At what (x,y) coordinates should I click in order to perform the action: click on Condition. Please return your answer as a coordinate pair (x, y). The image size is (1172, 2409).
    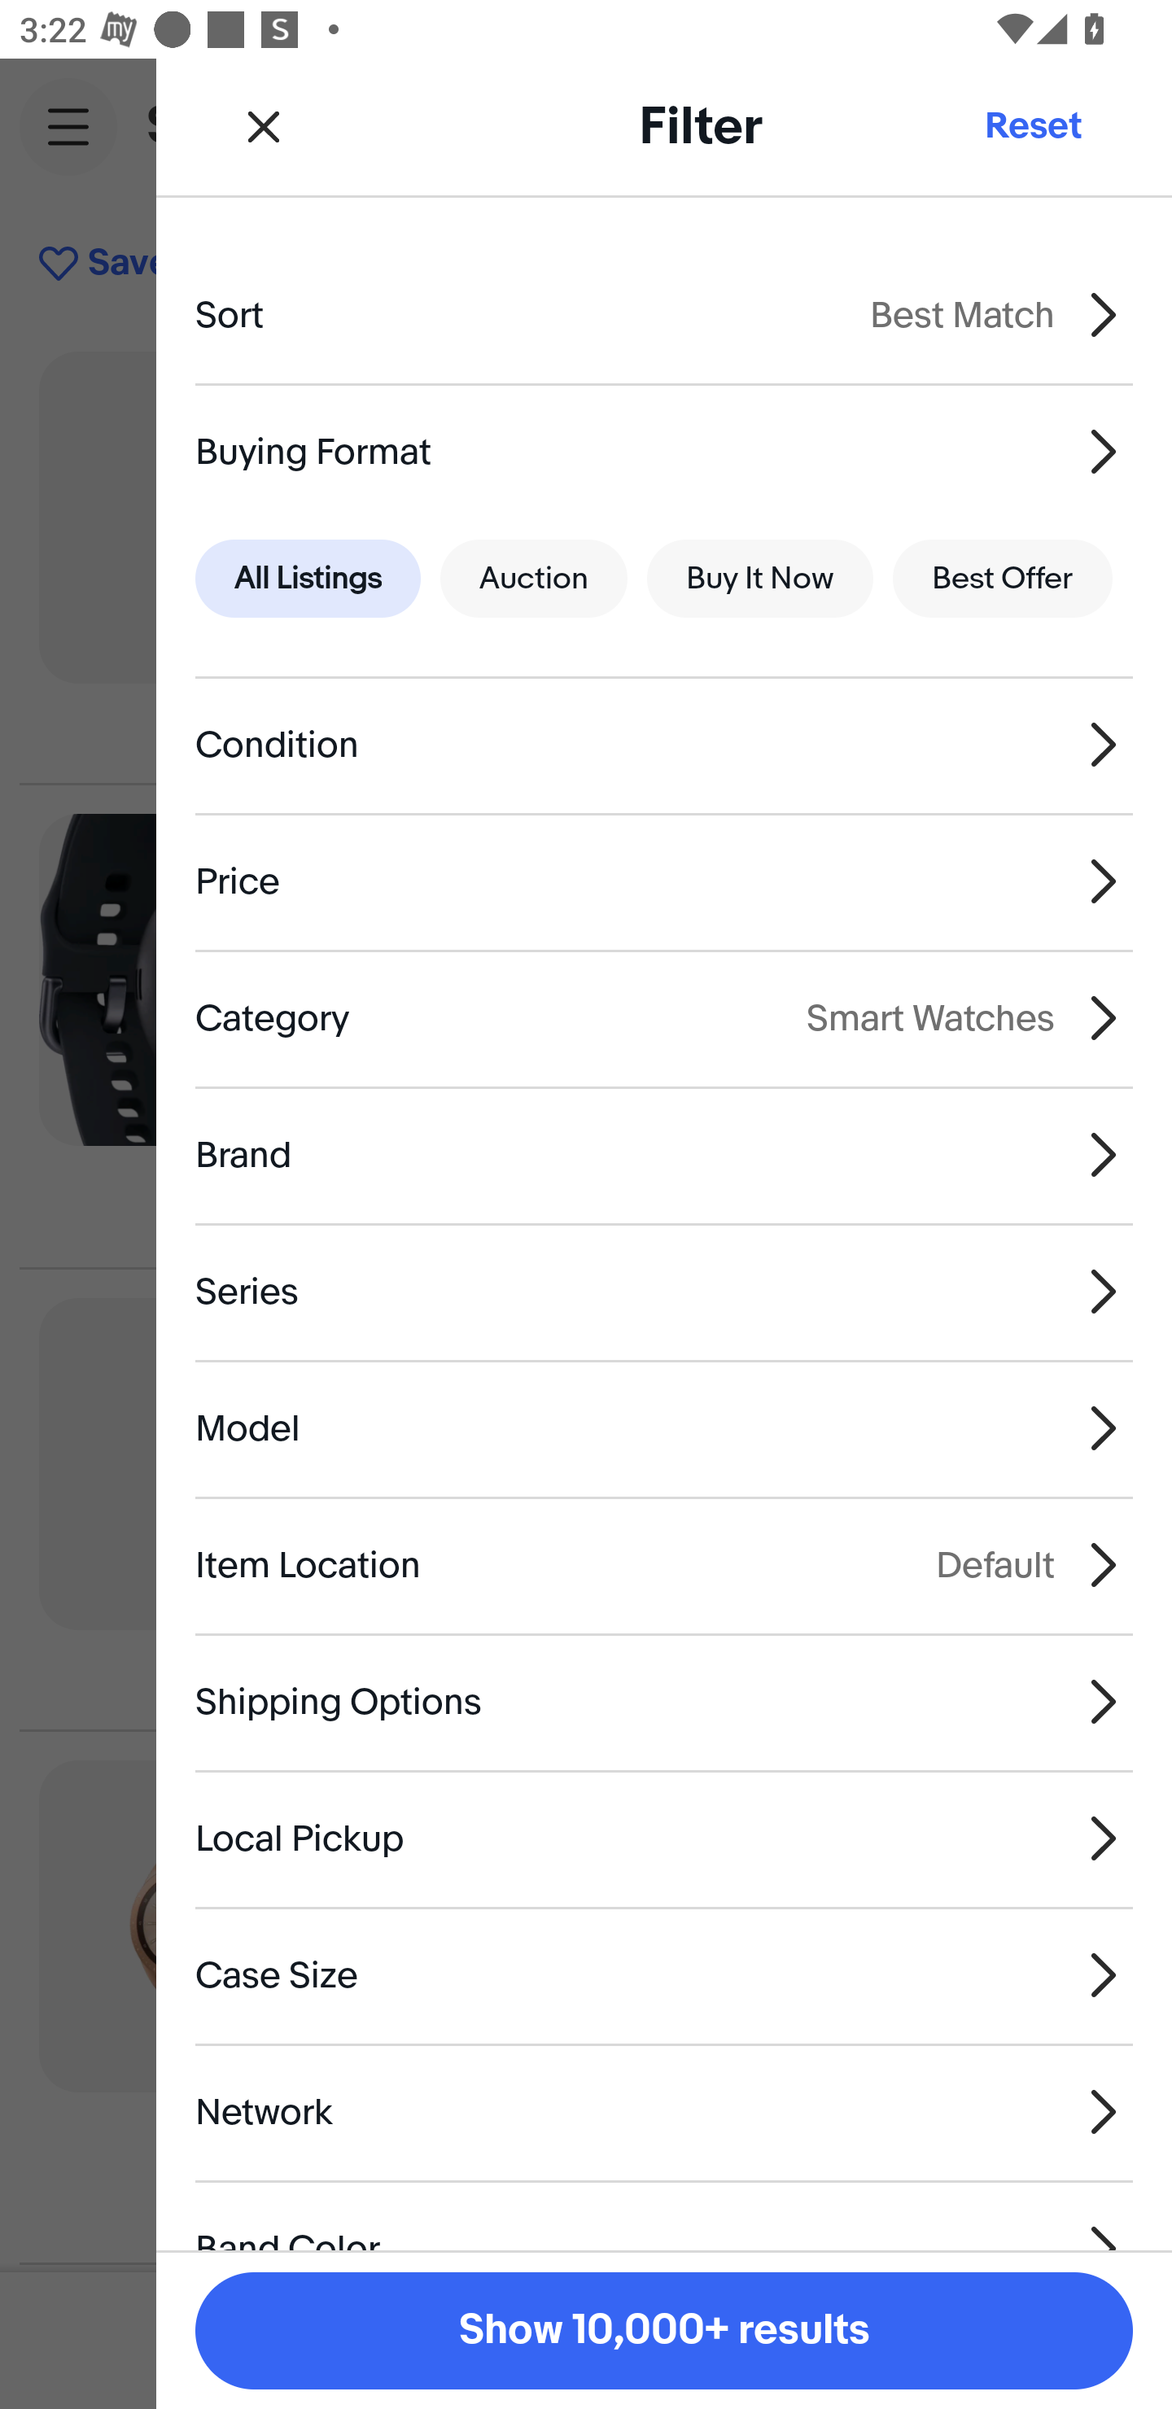
    Looking at the image, I should click on (664, 745).